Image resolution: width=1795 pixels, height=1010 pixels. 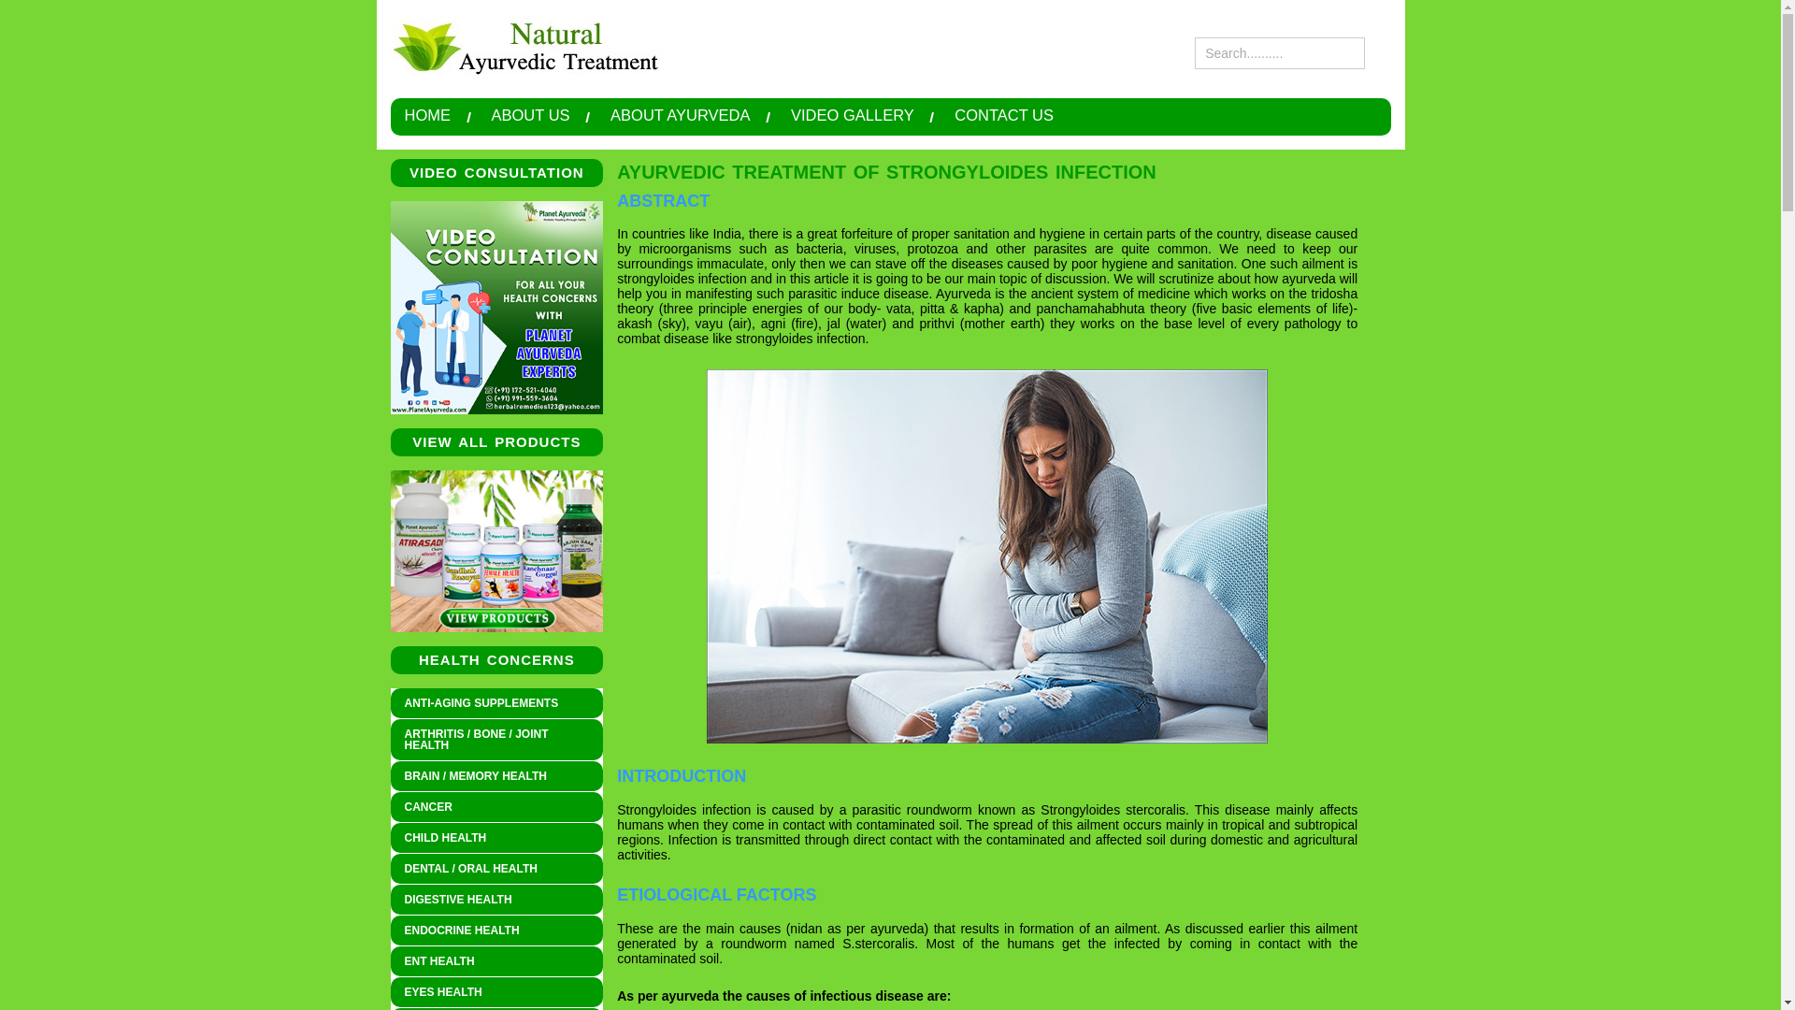 What do you see at coordinates (1004, 114) in the screenshot?
I see `CONTACT US` at bounding box center [1004, 114].